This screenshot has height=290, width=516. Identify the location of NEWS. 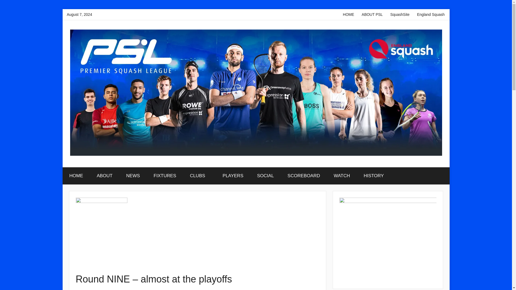
(133, 176).